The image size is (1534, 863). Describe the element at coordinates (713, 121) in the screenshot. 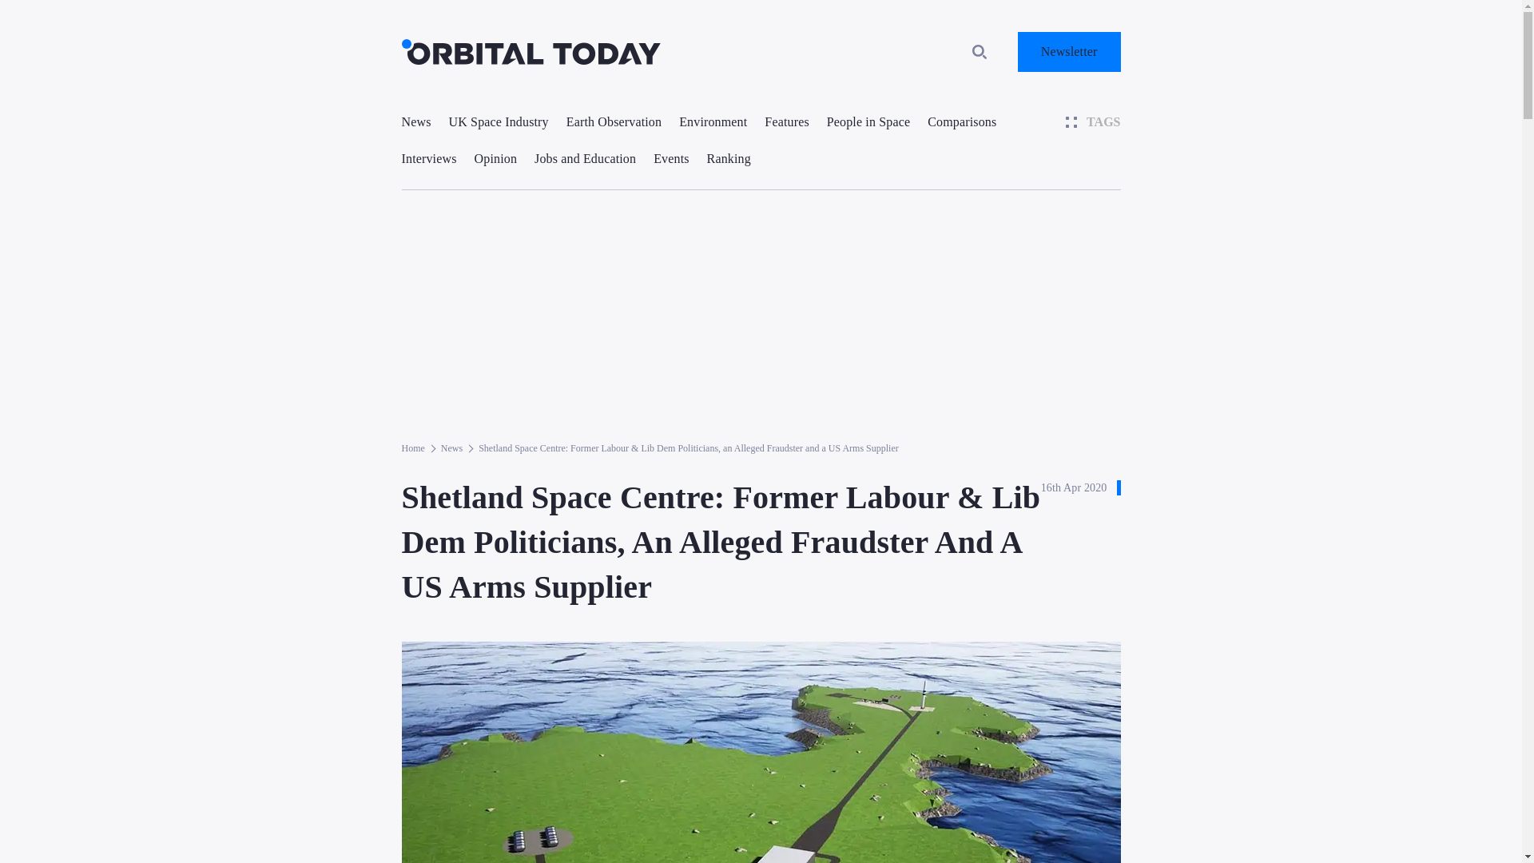

I see `Environment` at that location.